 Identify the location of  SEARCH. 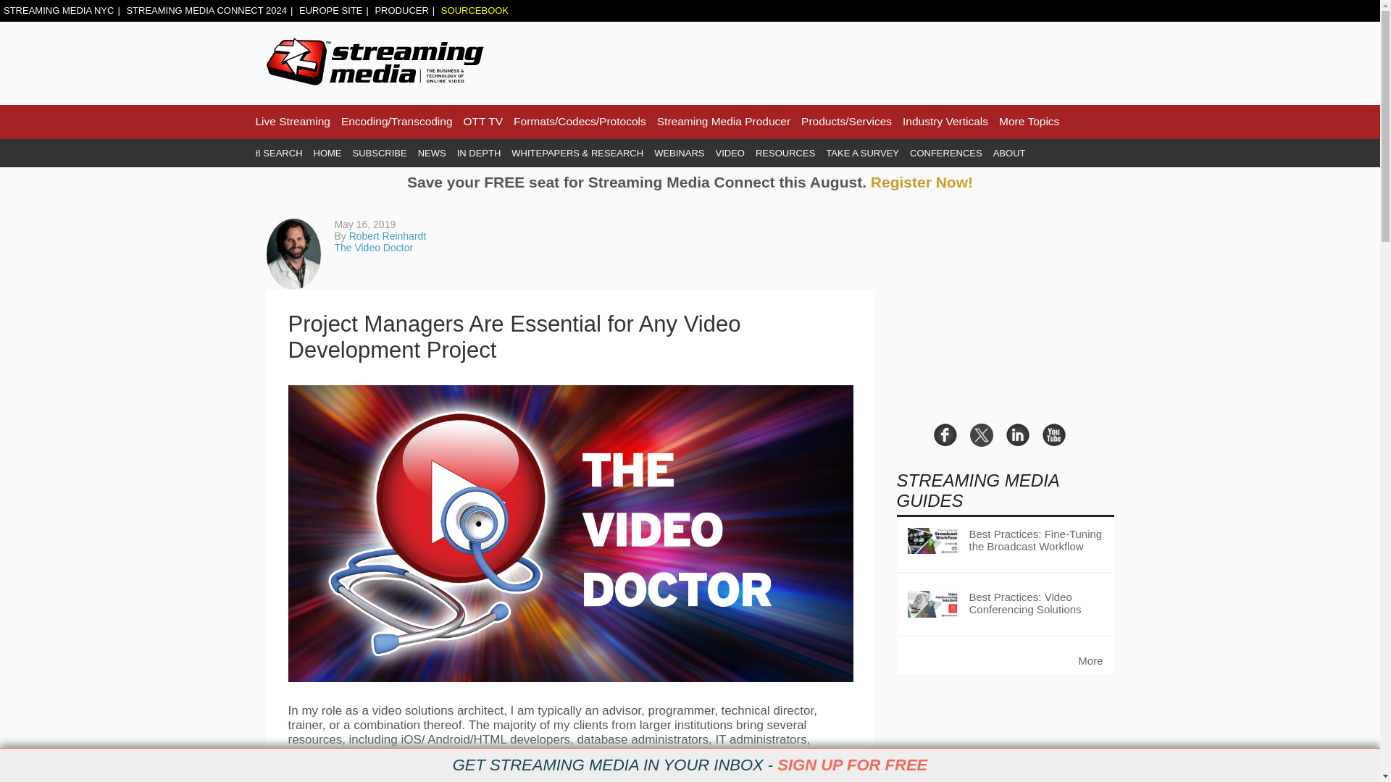
(278, 154).